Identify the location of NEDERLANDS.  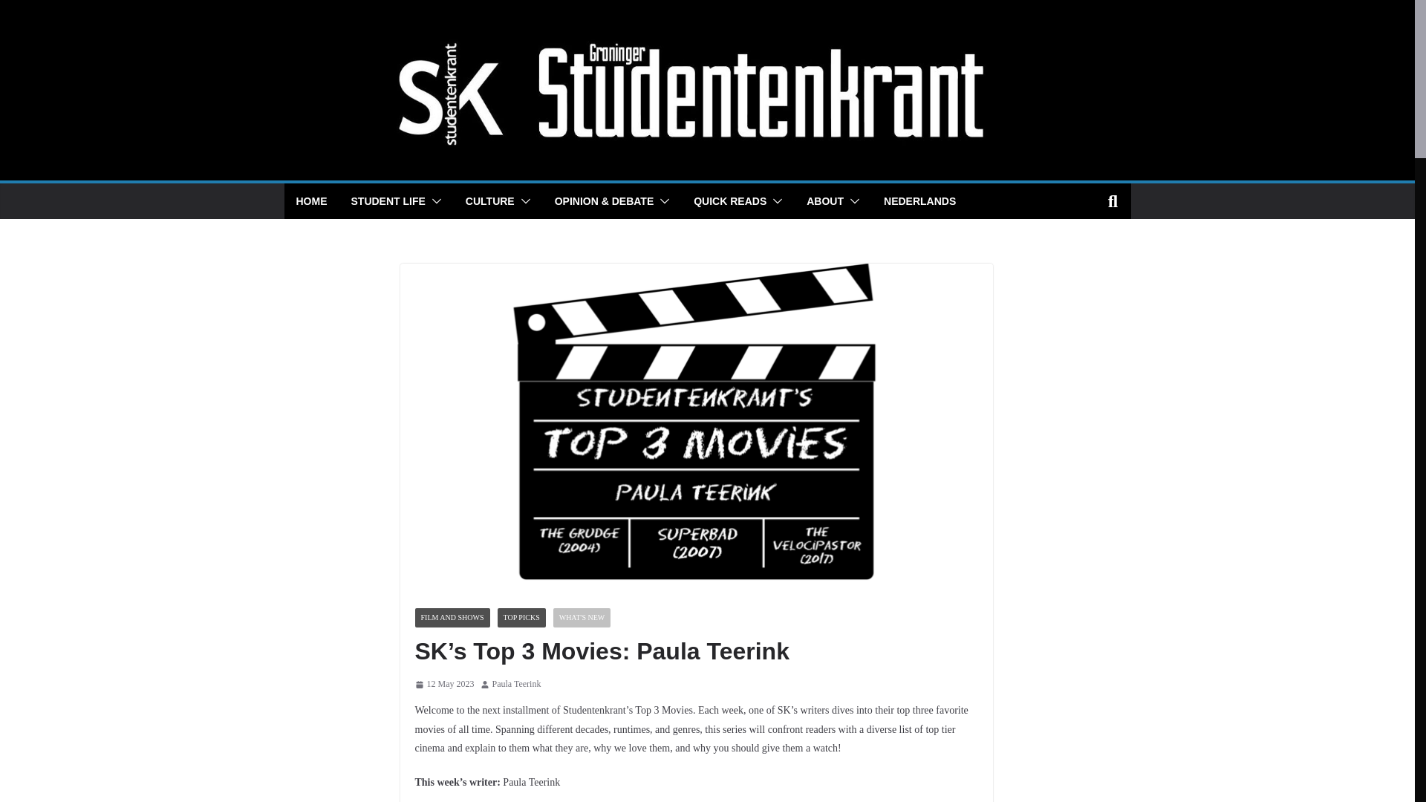
(919, 201).